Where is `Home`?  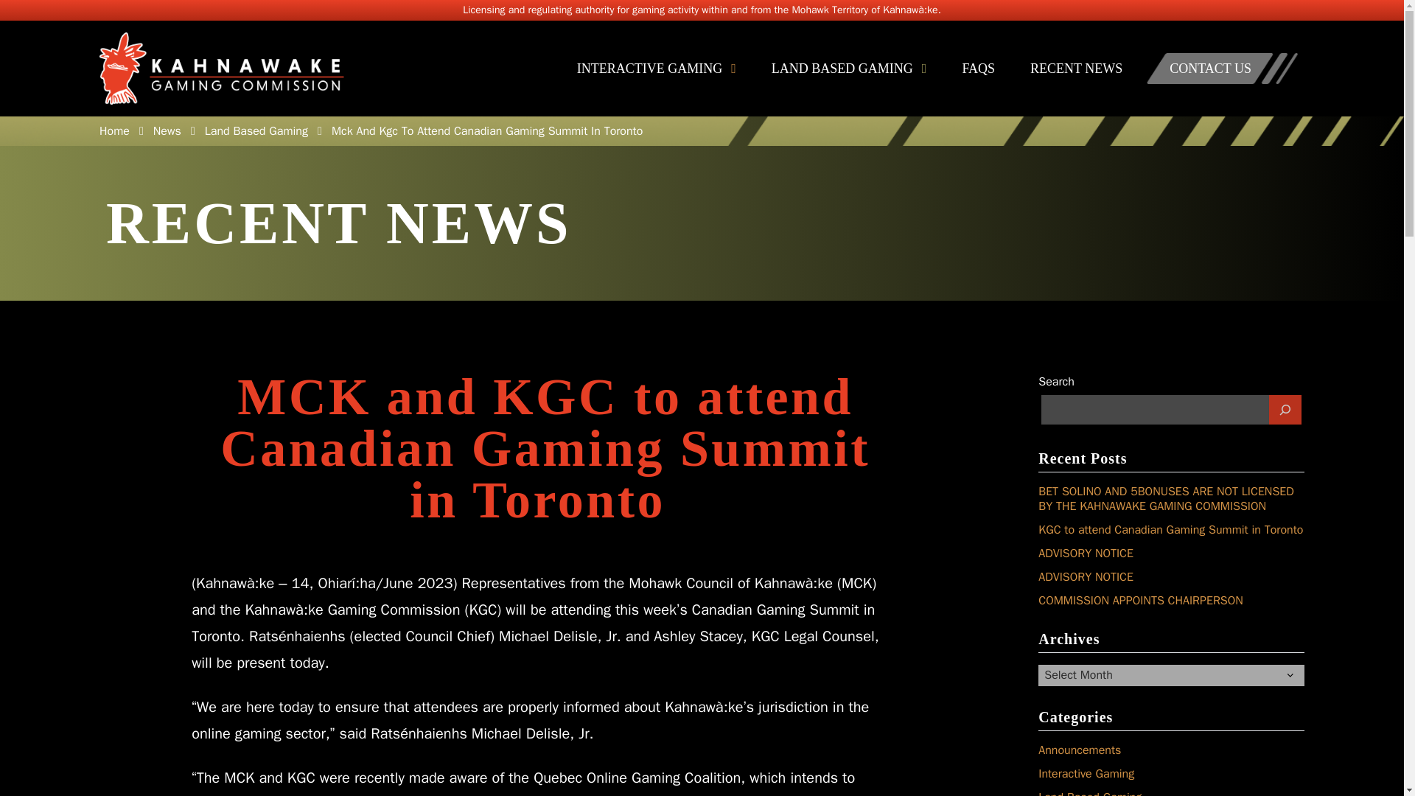
Home is located at coordinates (114, 131).